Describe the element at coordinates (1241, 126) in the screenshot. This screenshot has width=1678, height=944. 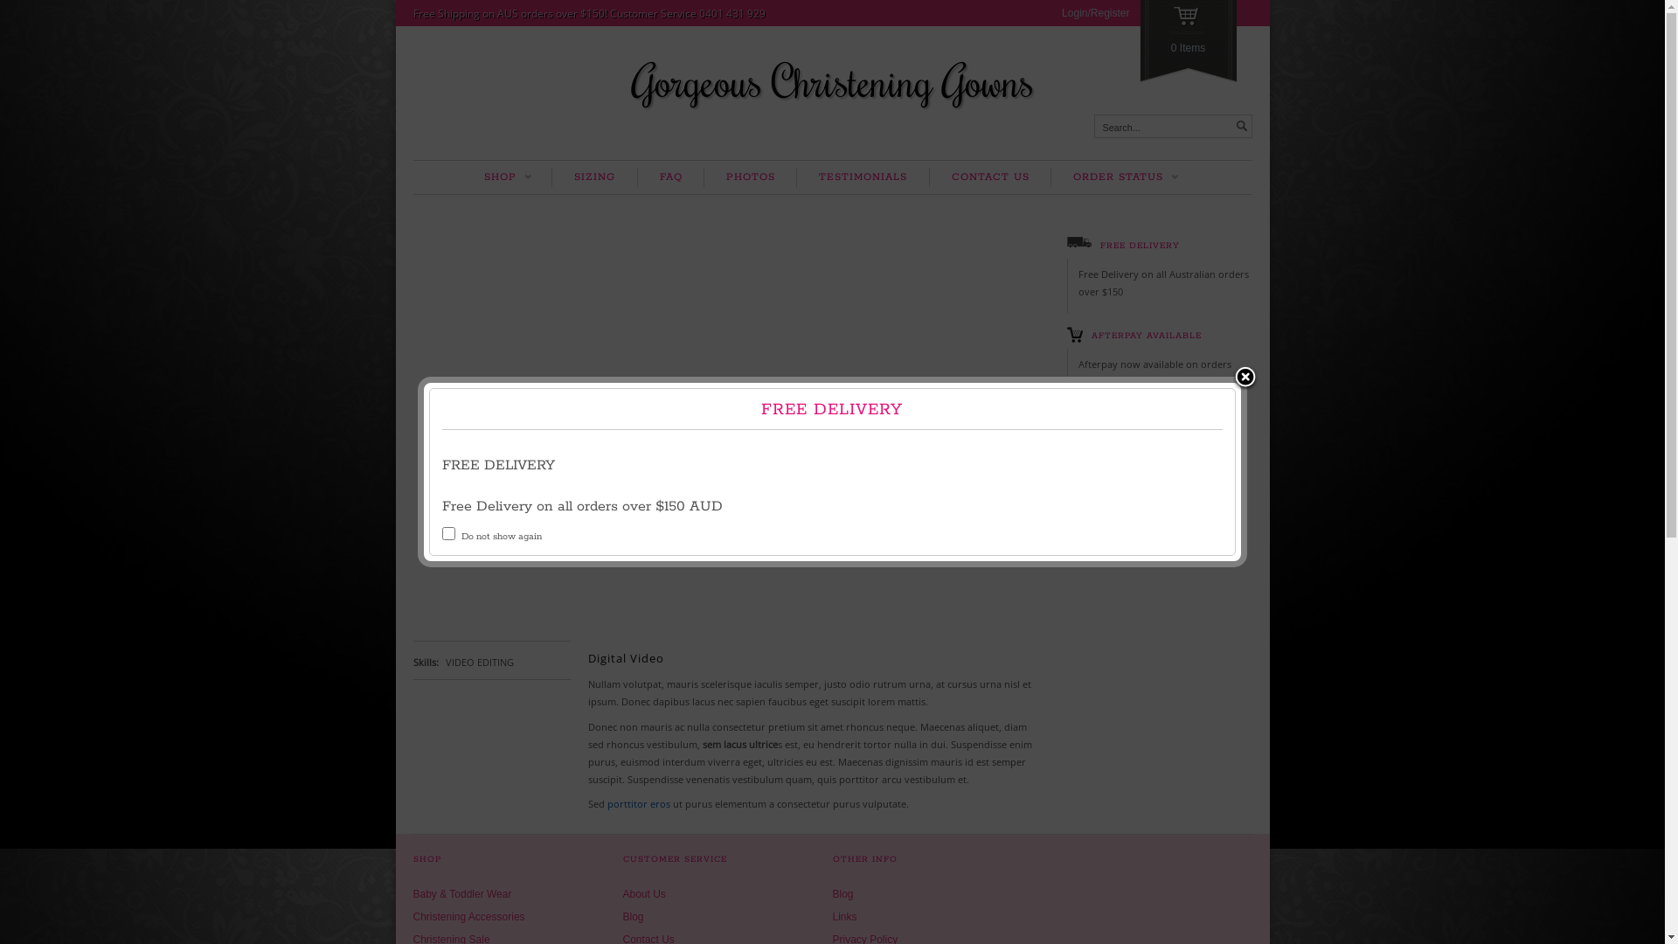
I see ` ` at that location.